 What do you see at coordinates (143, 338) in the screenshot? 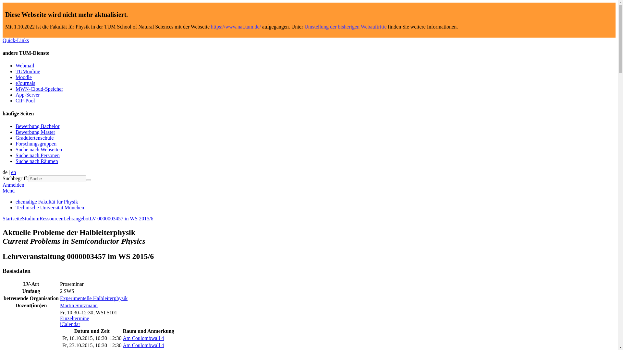
I see `Am Coulombwall 4` at bounding box center [143, 338].